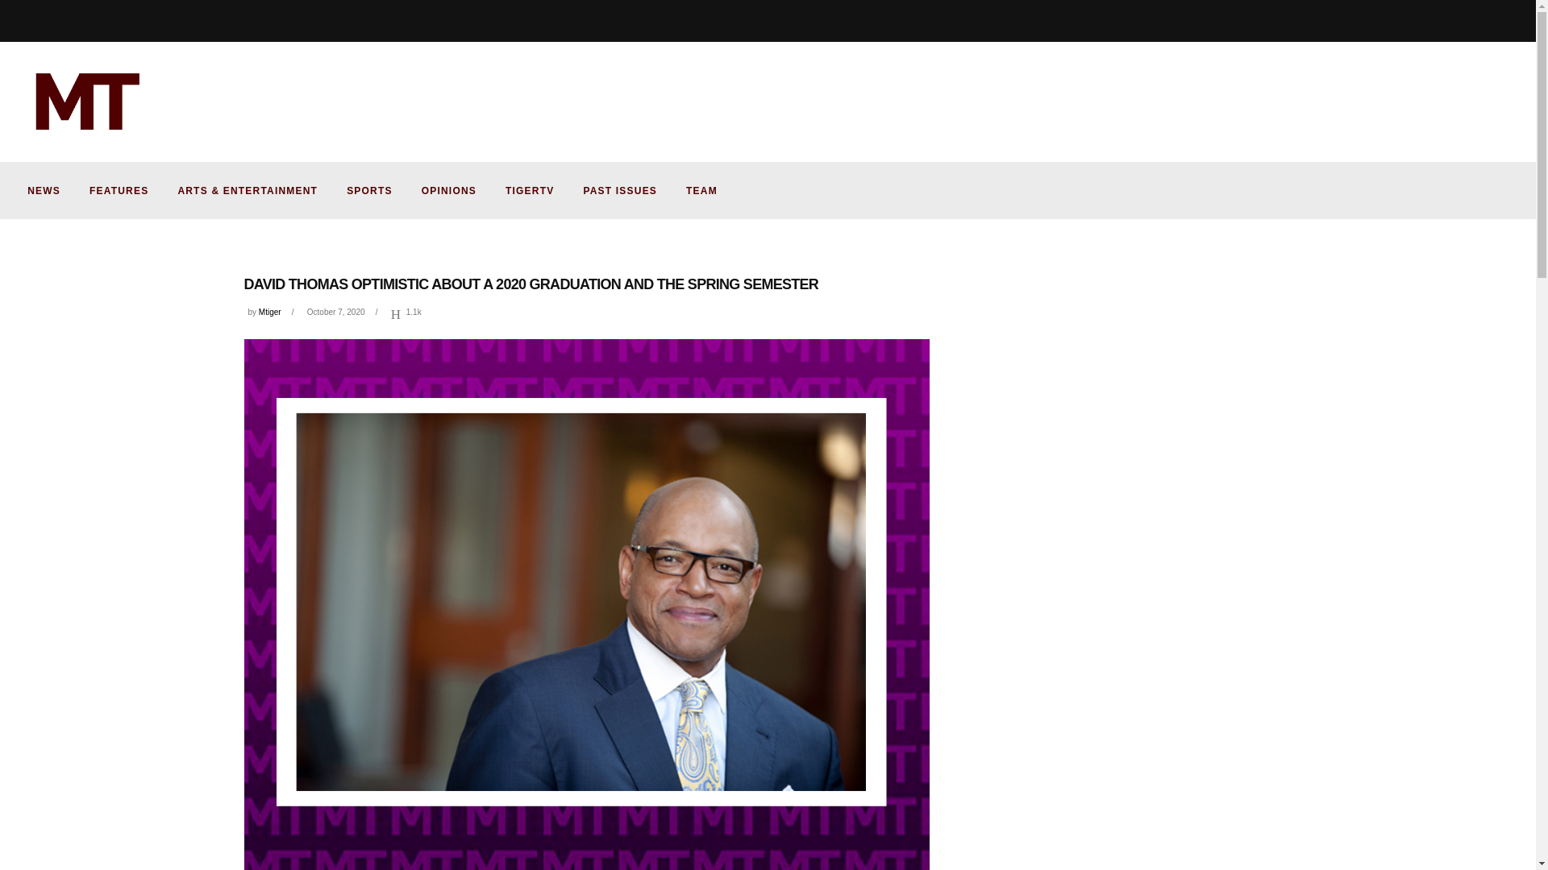  I want to click on TIGERTV, so click(529, 190).